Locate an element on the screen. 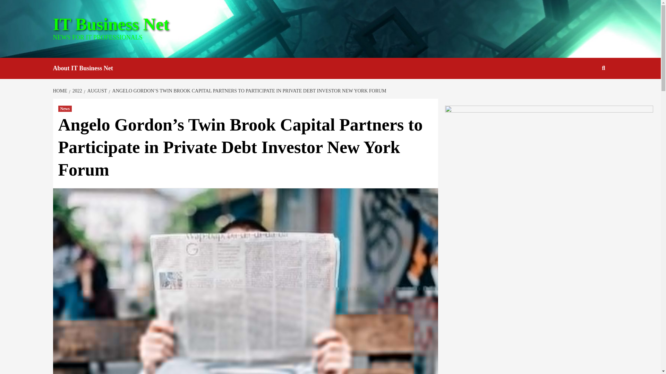 Image resolution: width=666 pixels, height=374 pixels. AUGUST is located at coordinates (96, 91).